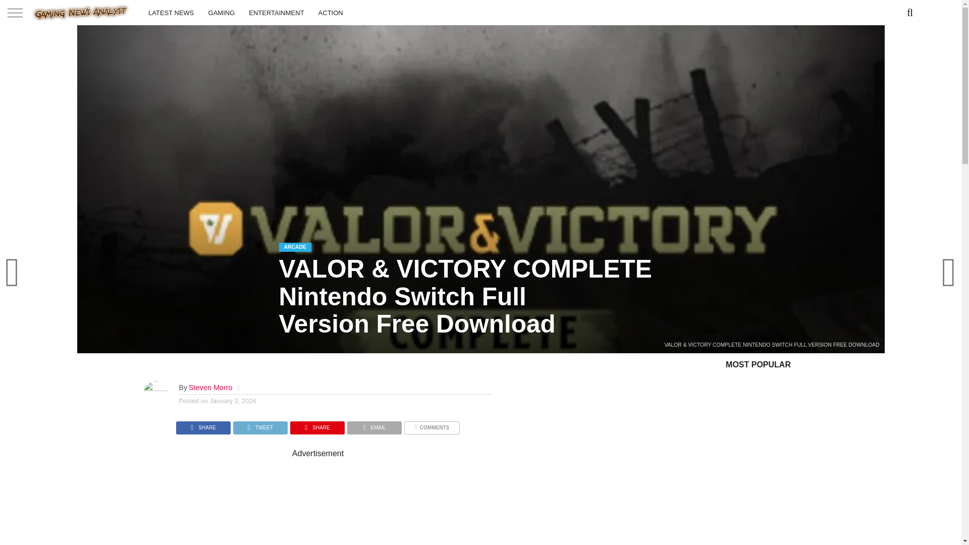  Describe the element at coordinates (317, 425) in the screenshot. I see `SHARE` at that location.